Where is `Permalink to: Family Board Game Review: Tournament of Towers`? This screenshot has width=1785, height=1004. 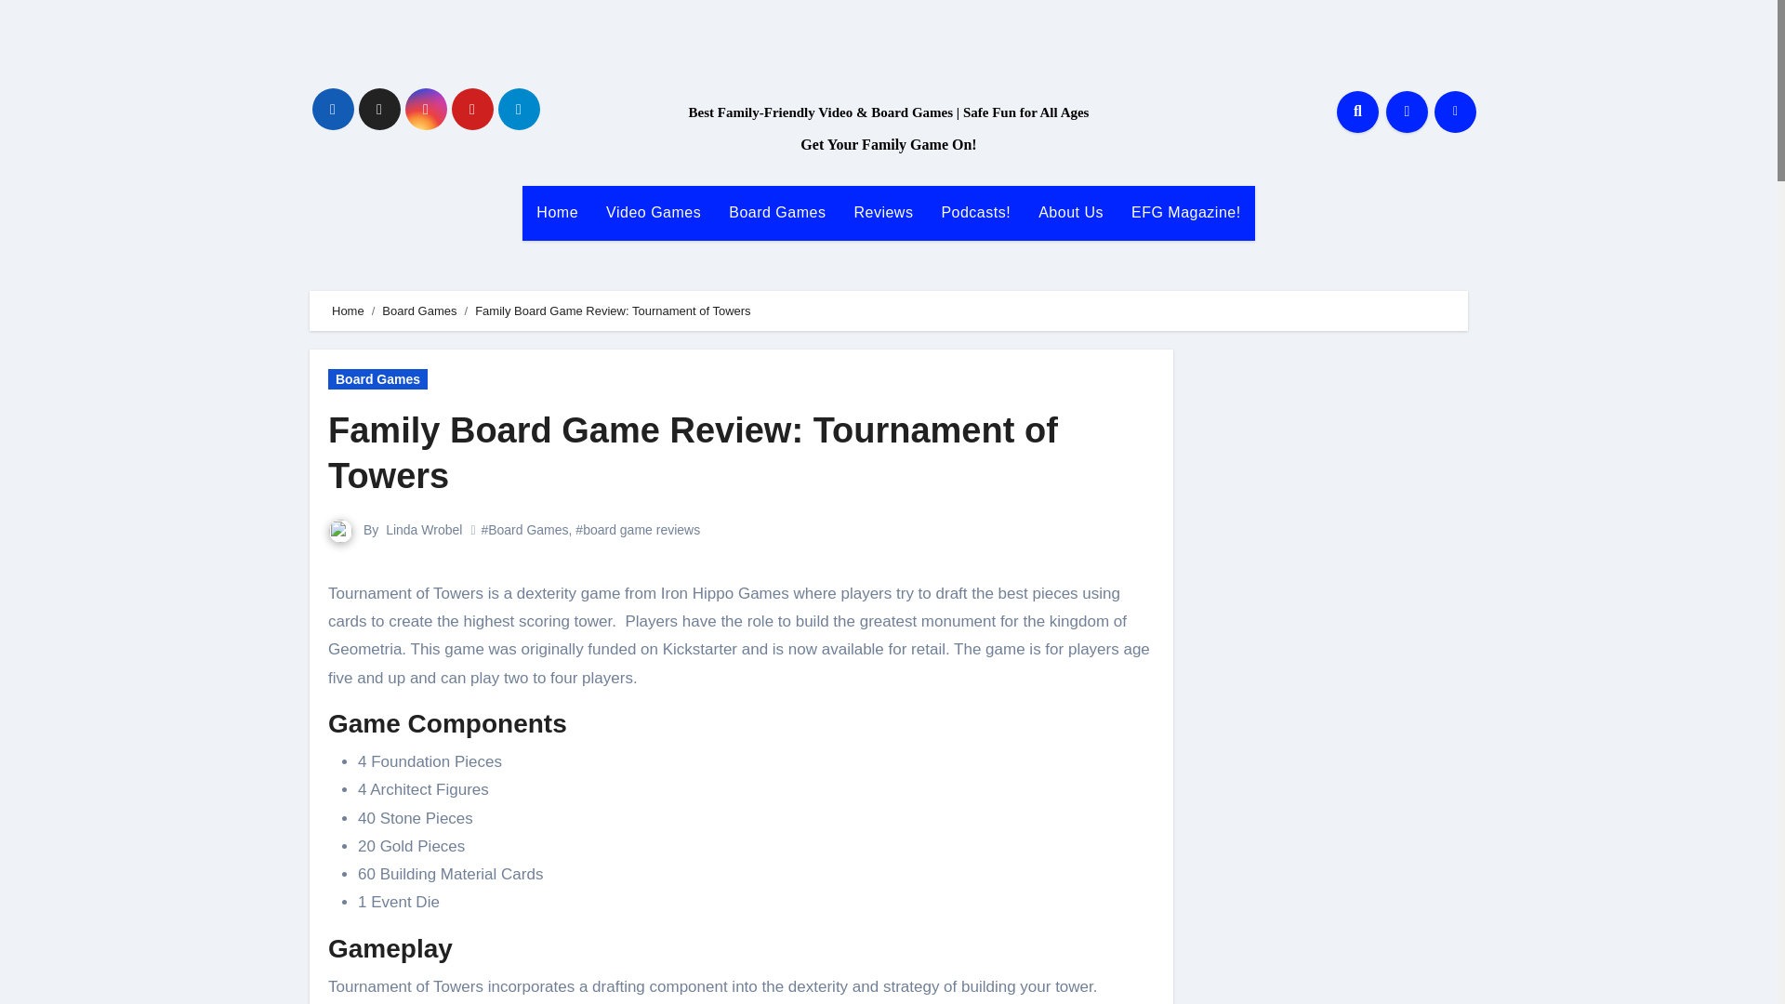
Permalink to: Family Board Game Review: Tournament of Towers is located at coordinates (694, 453).